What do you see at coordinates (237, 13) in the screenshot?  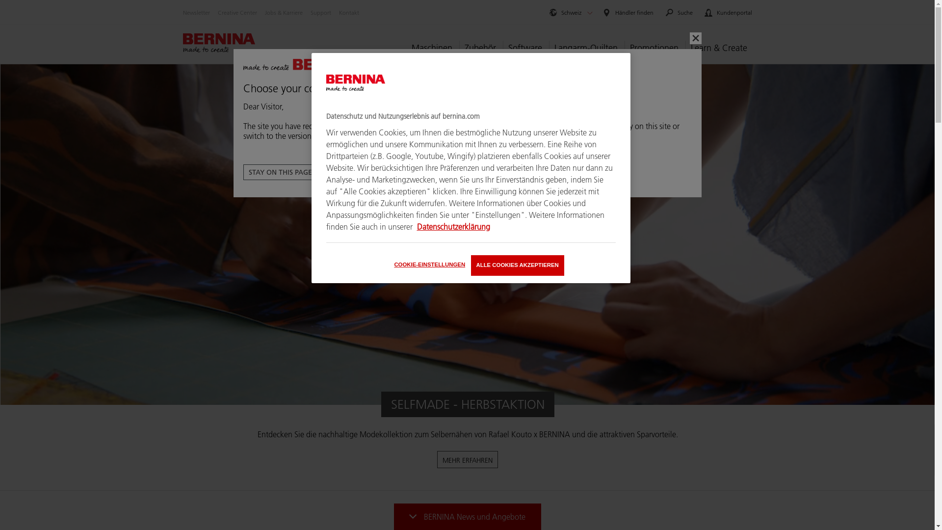 I see `Creative Center` at bounding box center [237, 13].